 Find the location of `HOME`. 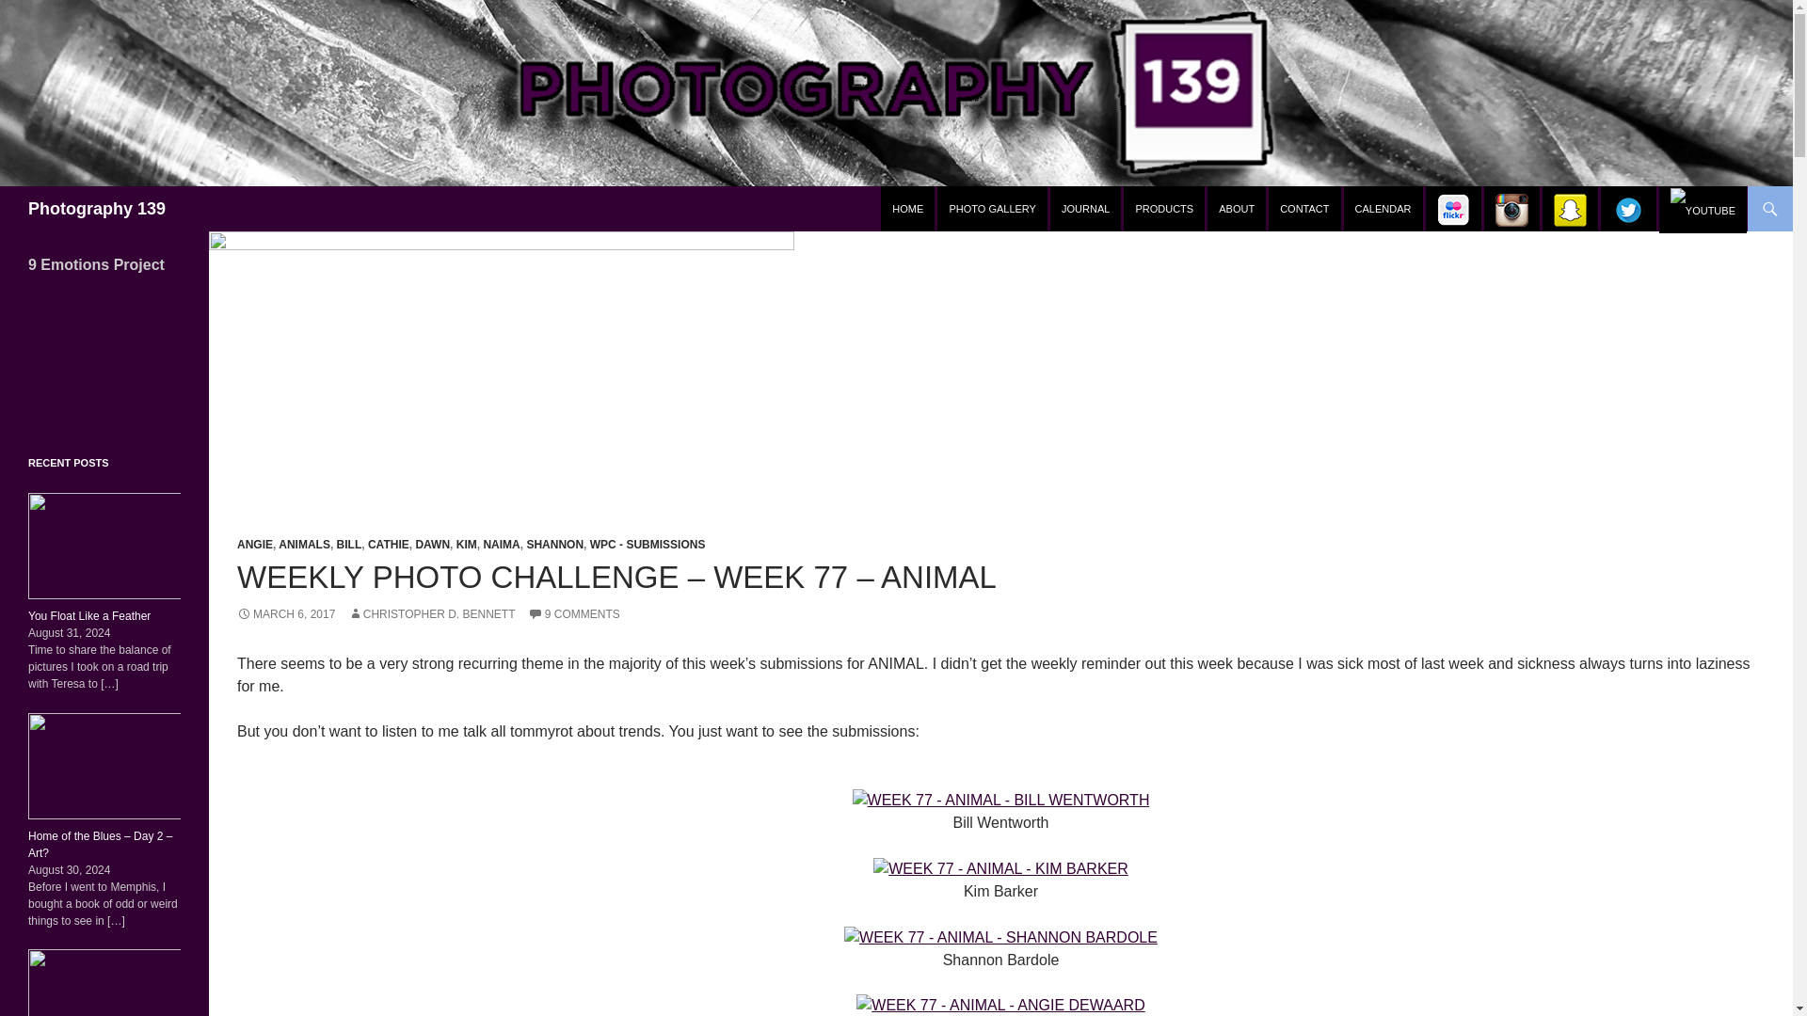

HOME is located at coordinates (907, 209).